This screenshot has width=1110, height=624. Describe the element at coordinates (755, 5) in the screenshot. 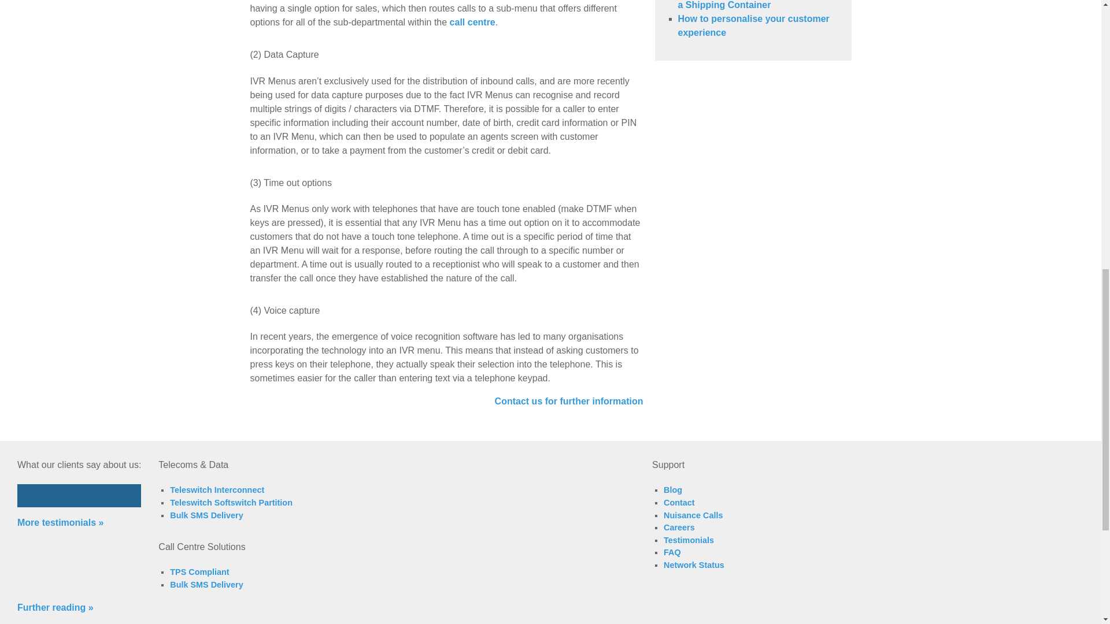

I see `Zip Across the World in Seconds in a Shipping Container` at that location.